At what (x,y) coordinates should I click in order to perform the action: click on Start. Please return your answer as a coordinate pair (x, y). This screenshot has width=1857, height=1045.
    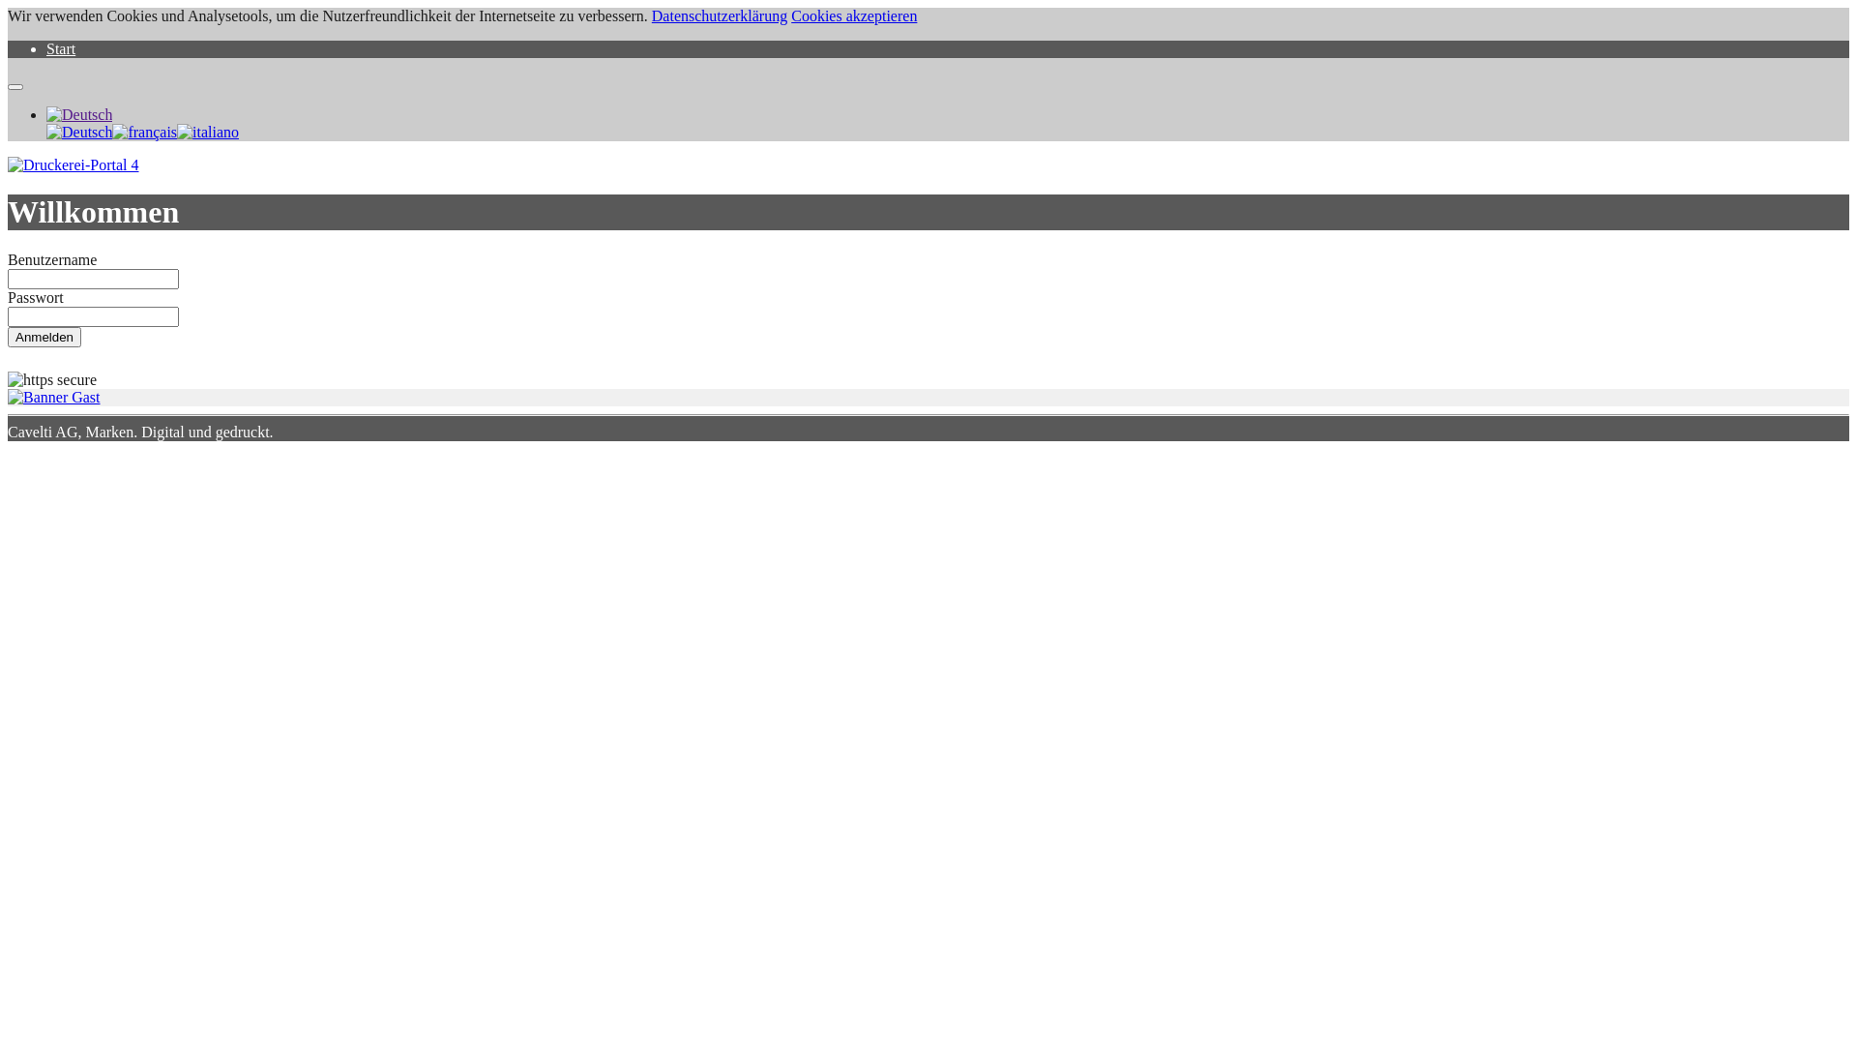
    Looking at the image, I should click on (61, 48).